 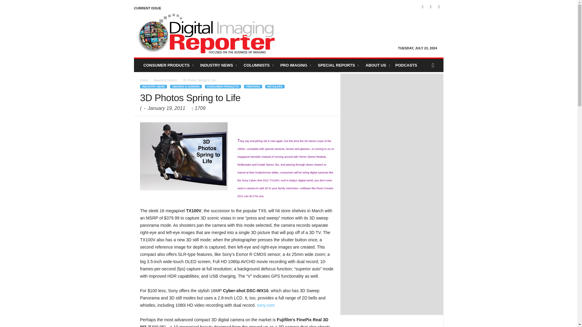 I want to click on Instagram, so click(x=430, y=7).